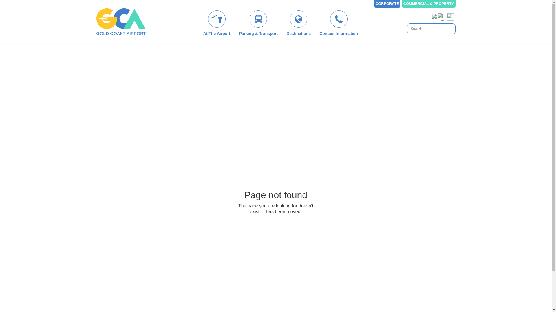  I want to click on COMMERCIAL & PROPERTY, so click(429, 4).